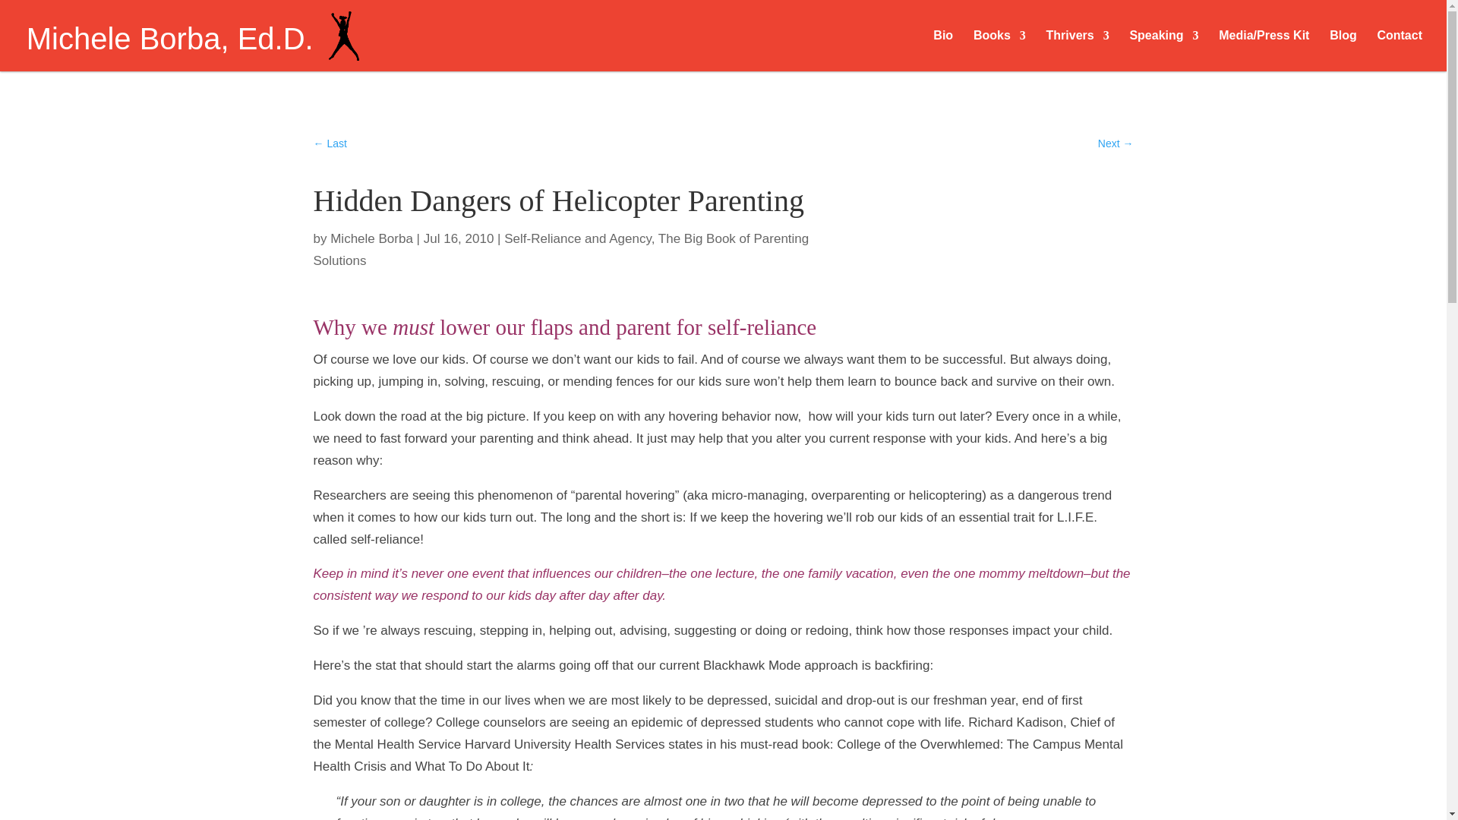 The image size is (1458, 820). Describe the element at coordinates (192, 45) in the screenshot. I see `Michele Borba, Ed.D.` at that location.